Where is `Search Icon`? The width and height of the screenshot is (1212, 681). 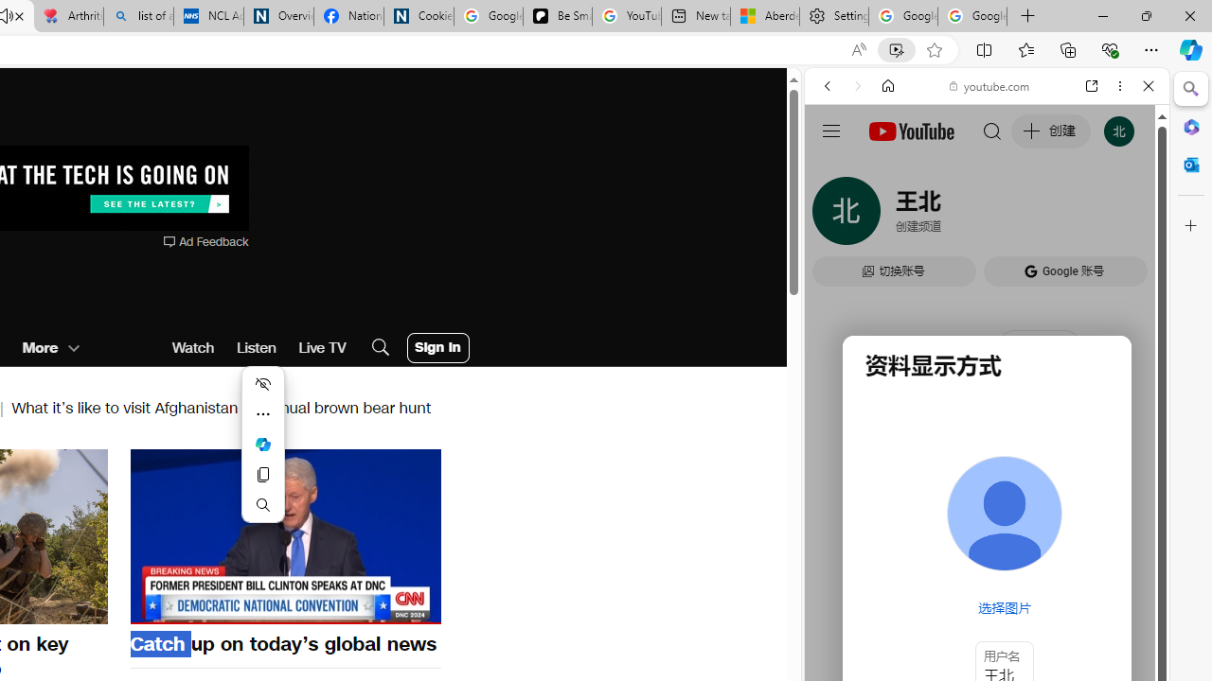 Search Icon is located at coordinates (380, 348).